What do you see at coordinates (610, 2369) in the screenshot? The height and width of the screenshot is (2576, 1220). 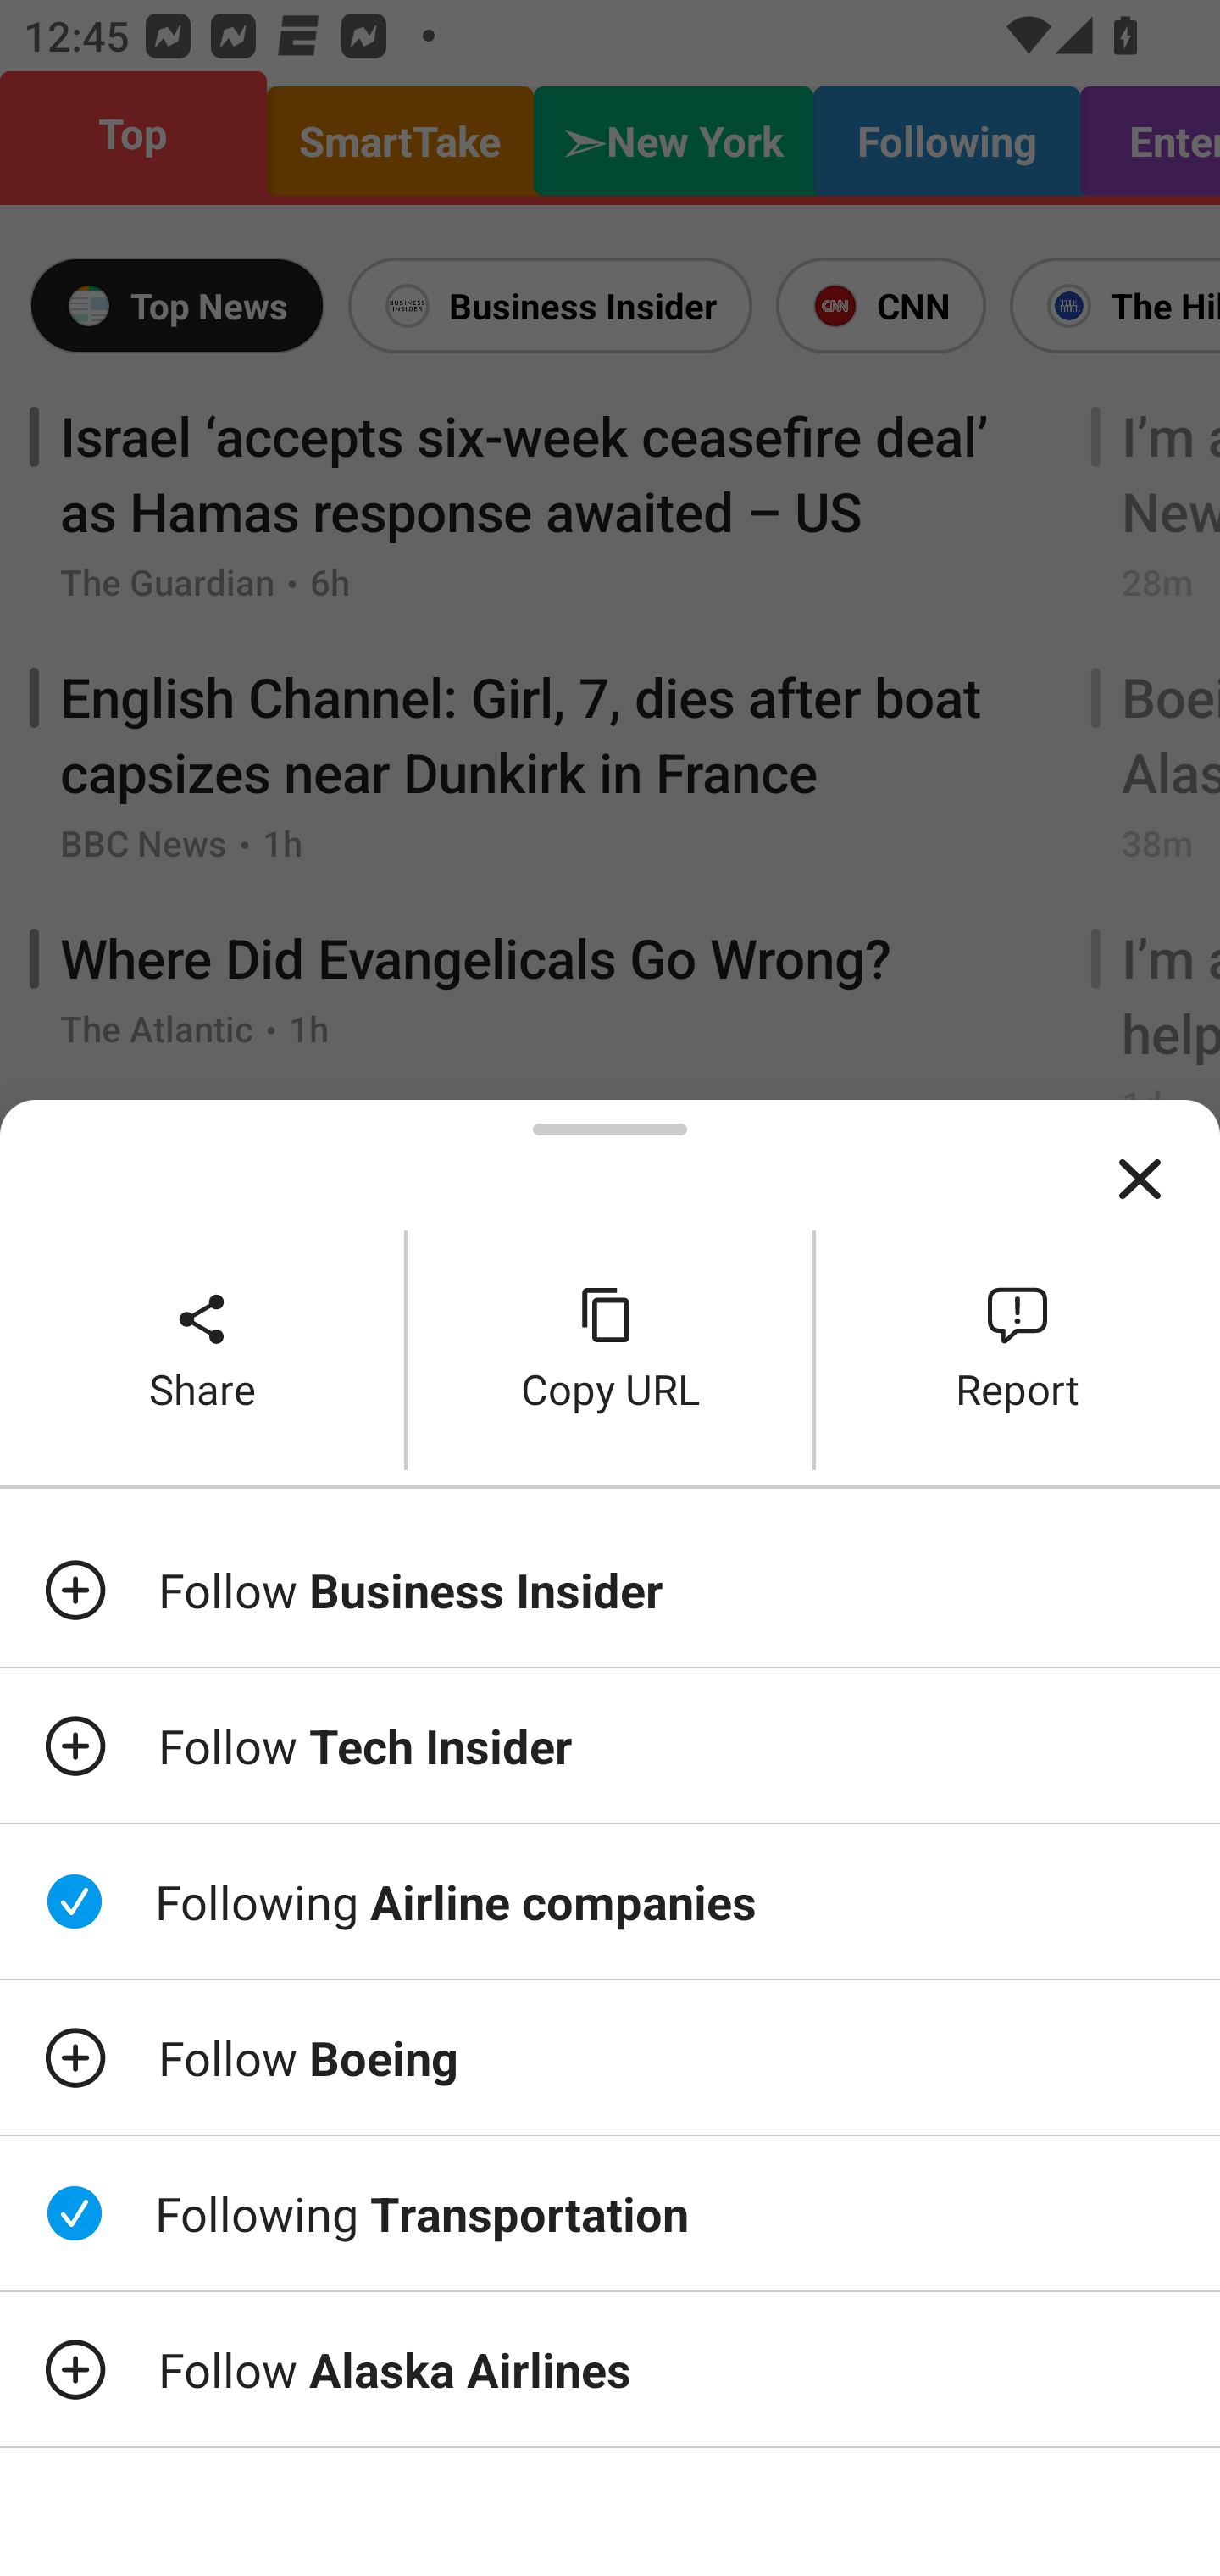 I see `Follow Alaska Airlines` at bounding box center [610, 2369].